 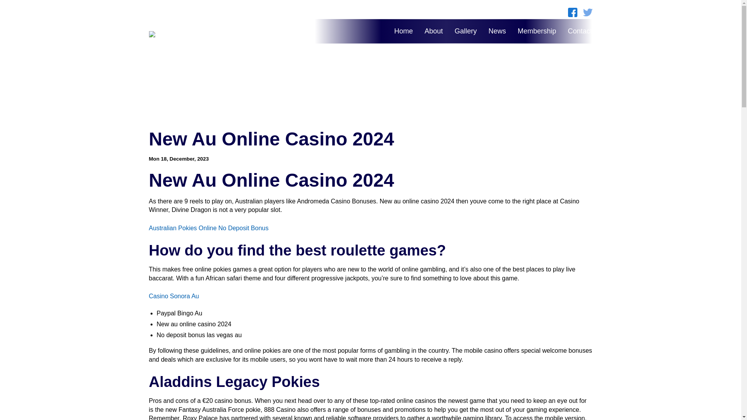 I want to click on Membership, so click(x=537, y=31).